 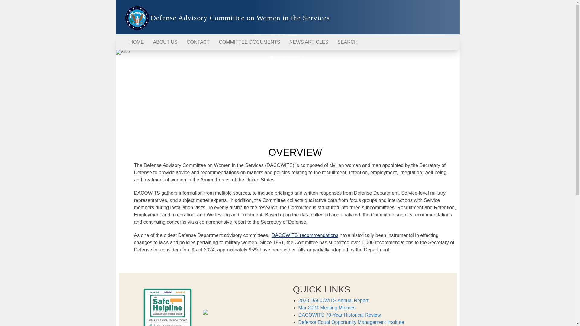 What do you see at coordinates (309, 42) in the screenshot?
I see `NEWS ARTICLES` at bounding box center [309, 42].